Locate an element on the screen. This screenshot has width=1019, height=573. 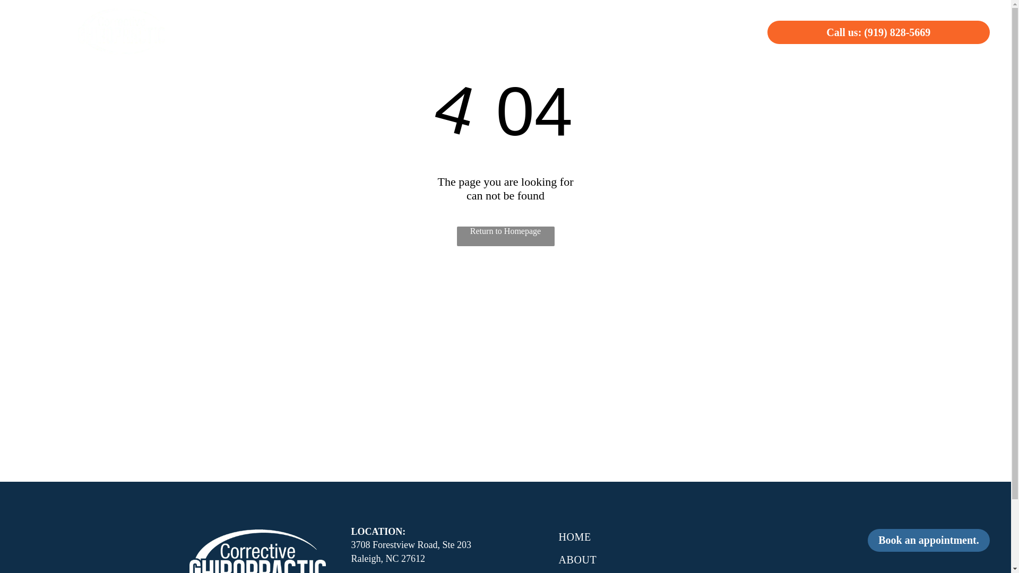
RESOURCES is located at coordinates (618, 31).